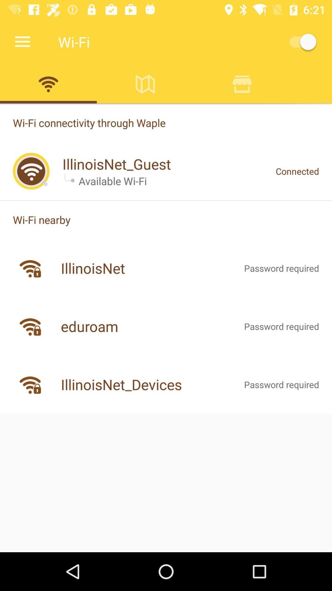  I want to click on go to store, so click(242, 84).